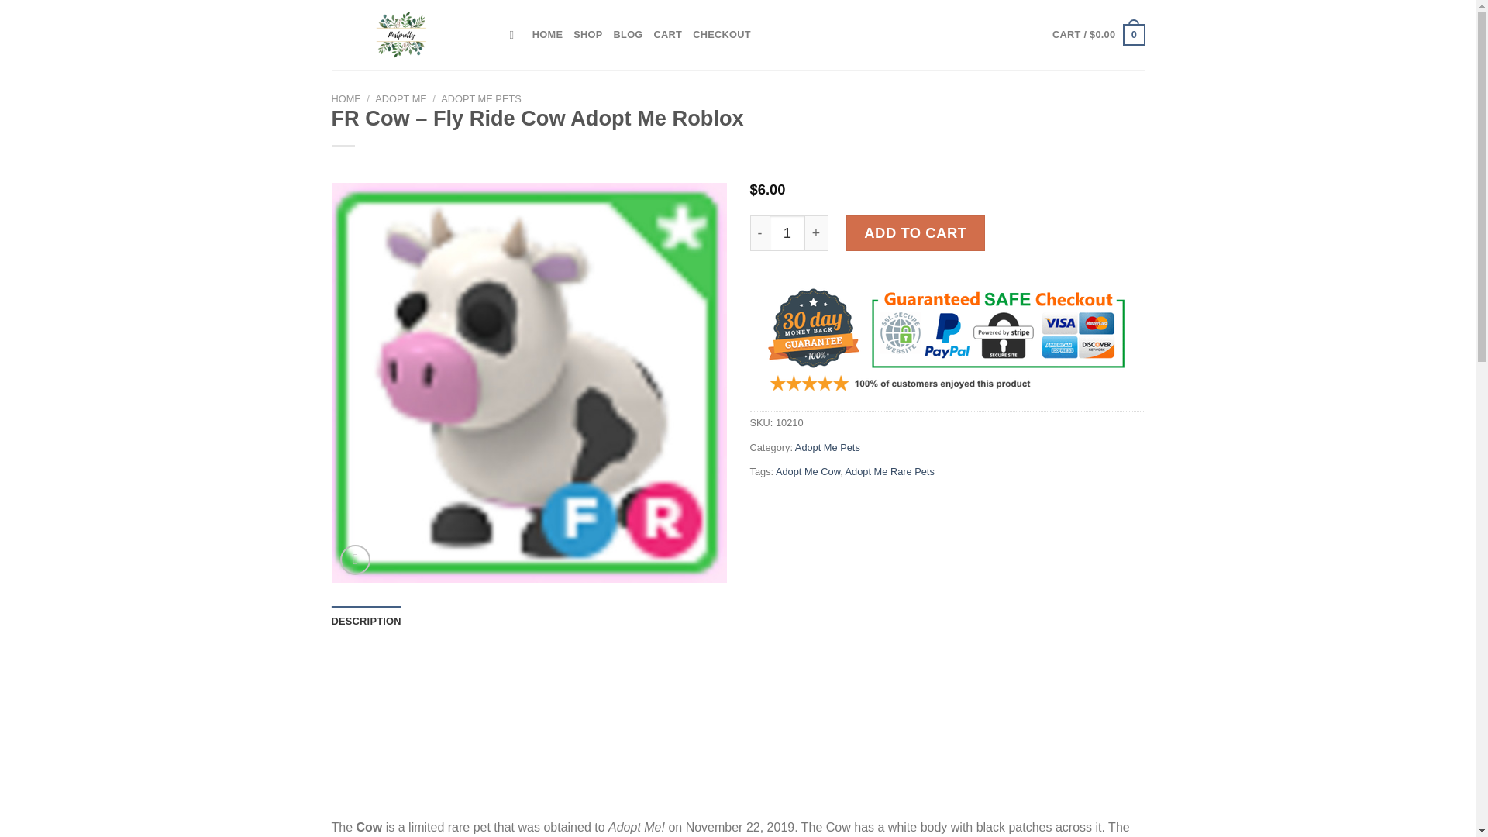  Describe the element at coordinates (787, 232) in the screenshot. I see `Qty` at that location.